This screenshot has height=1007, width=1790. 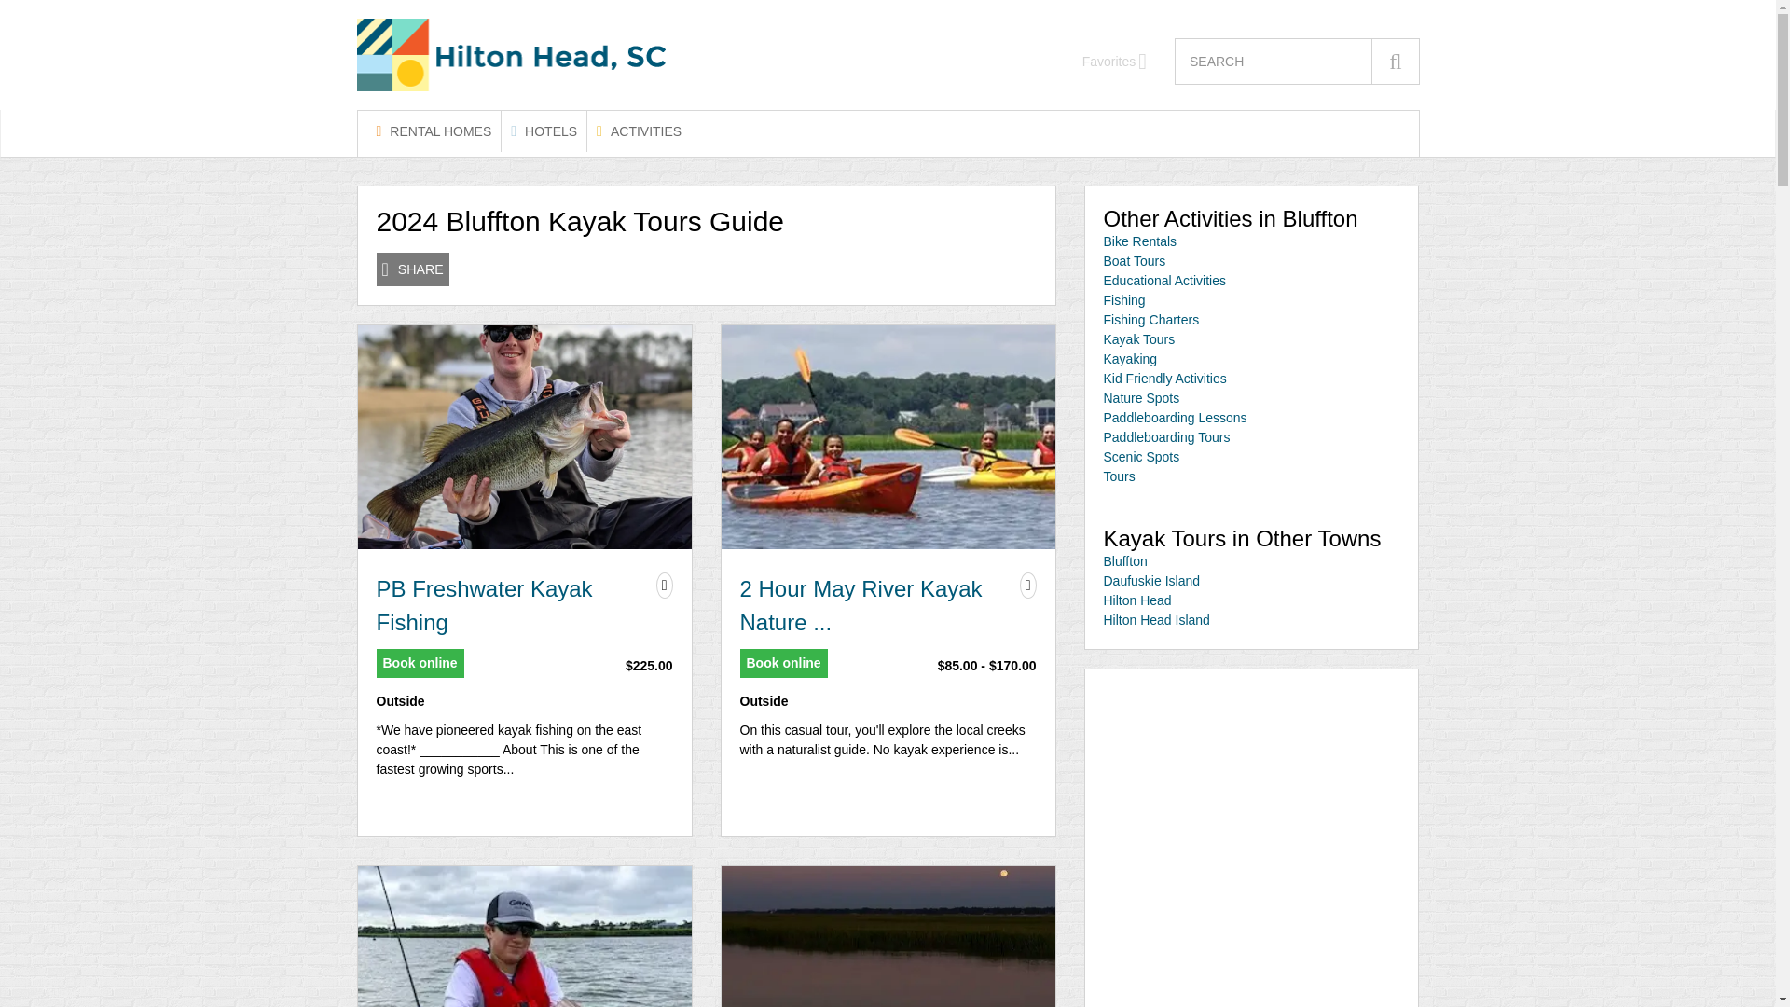 I want to click on HOTELS, so click(x=544, y=131).